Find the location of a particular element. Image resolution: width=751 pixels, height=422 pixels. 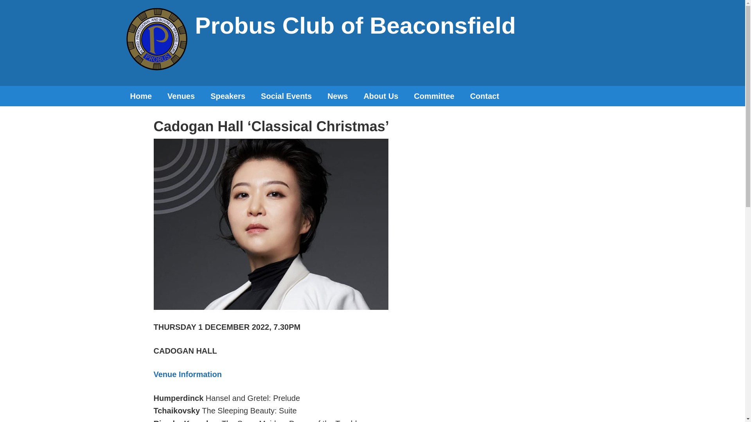

Venues is located at coordinates (181, 96).